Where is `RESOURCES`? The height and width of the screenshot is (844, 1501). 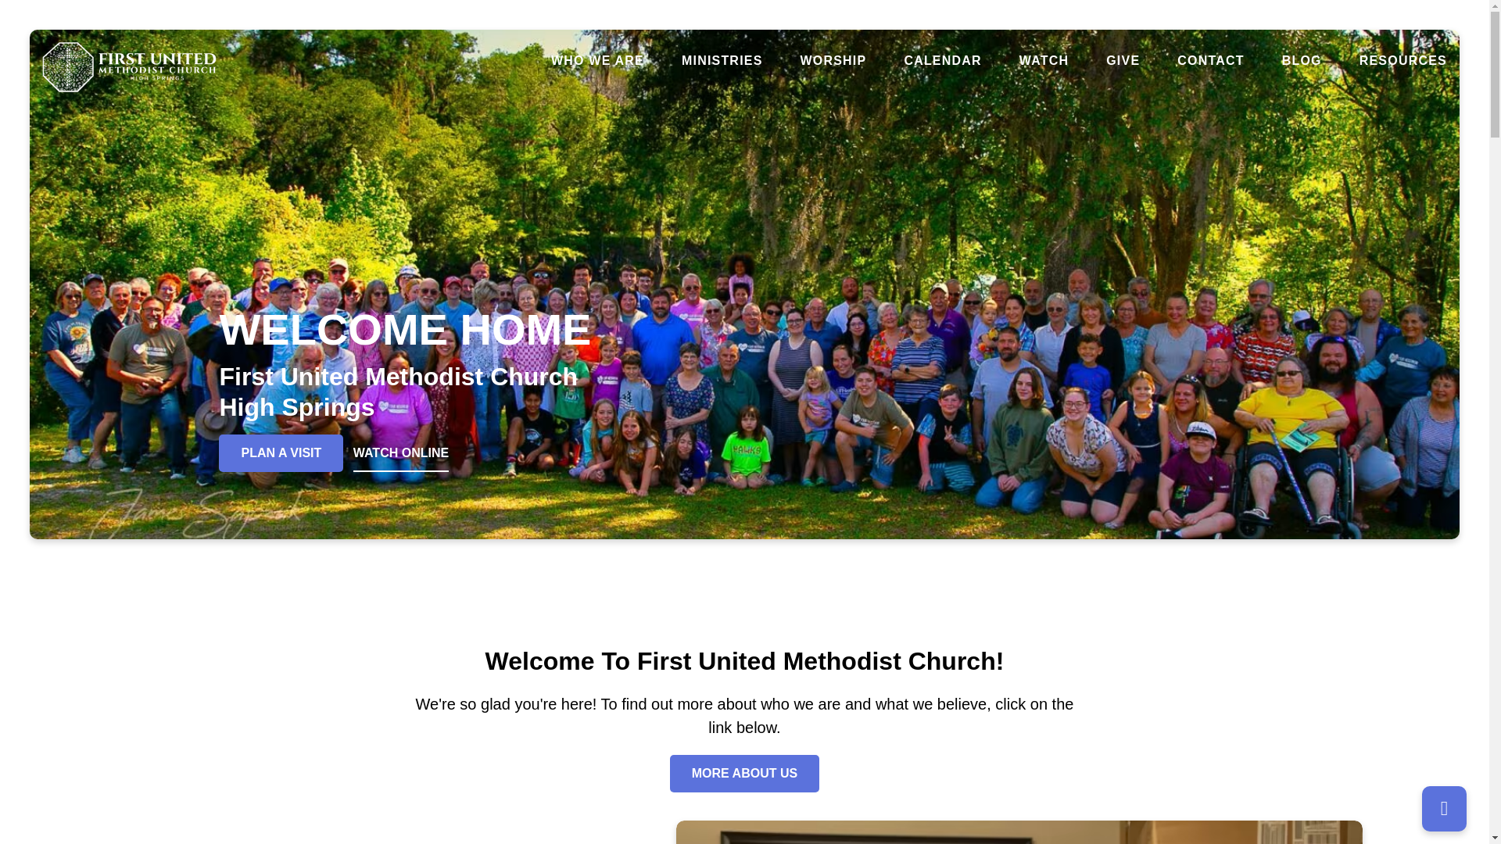 RESOURCES is located at coordinates (1402, 61).